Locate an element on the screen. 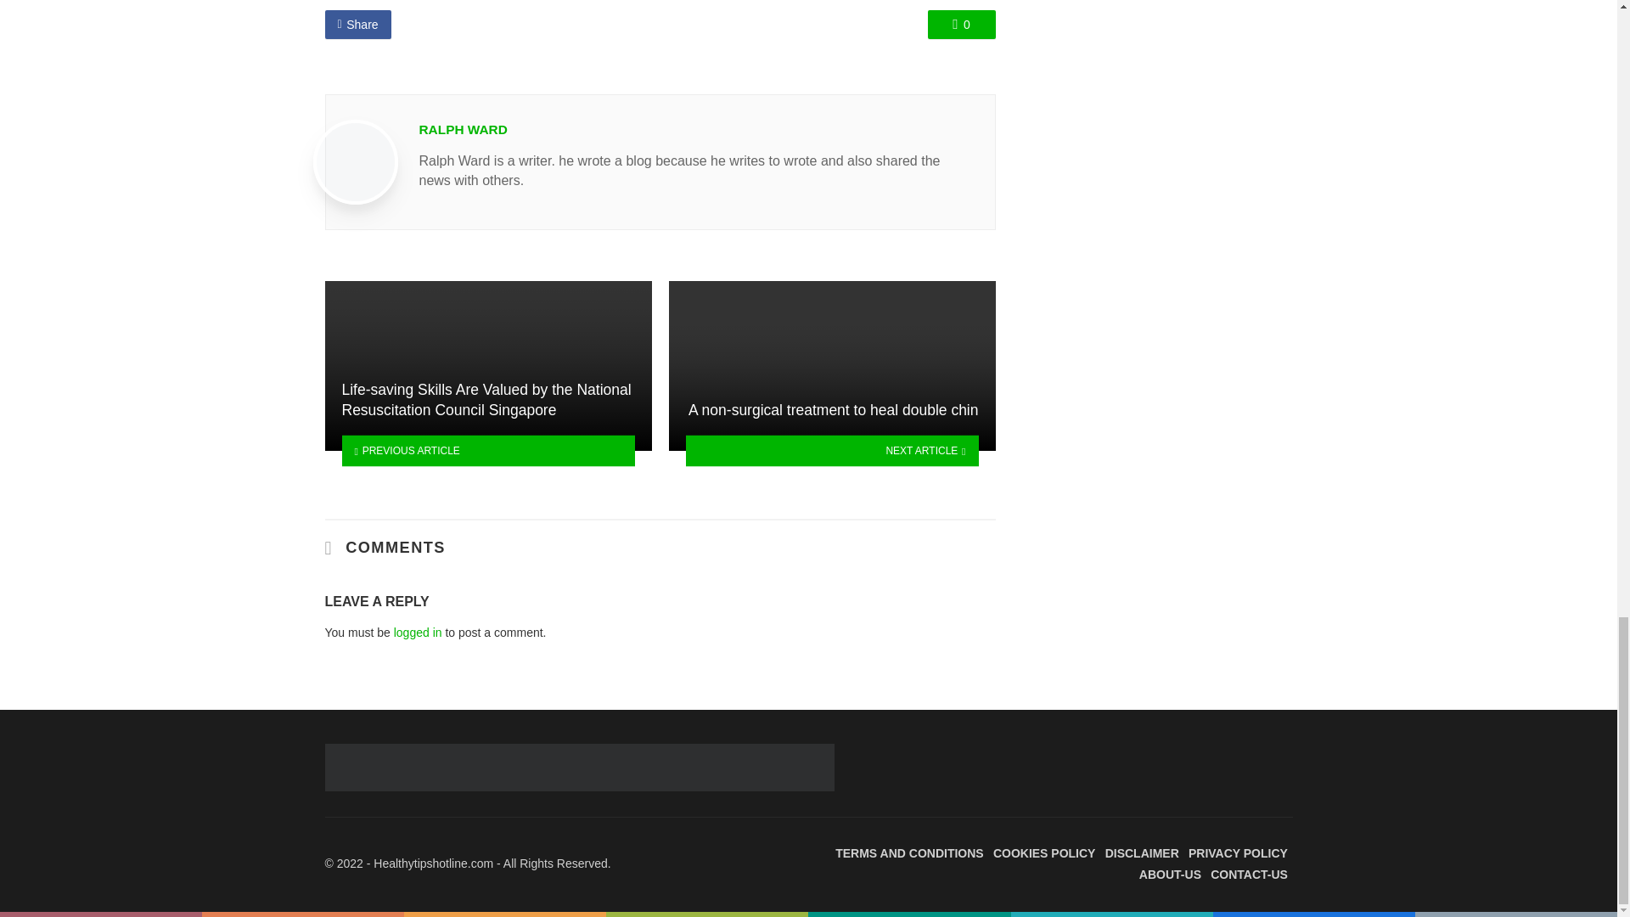 This screenshot has height=917, width=1630. Posts by Ralph Ward is located at coordinates (463, 129).